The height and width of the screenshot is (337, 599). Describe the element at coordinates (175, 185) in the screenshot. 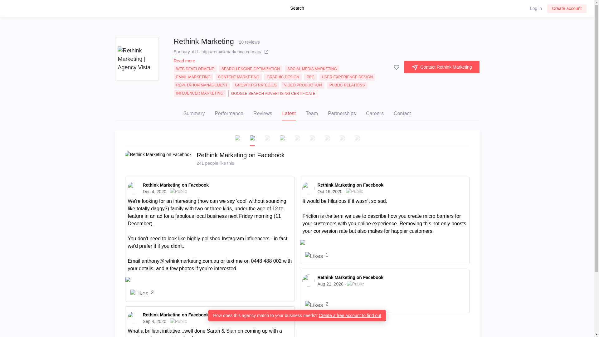

I see `Rethink Marketing on Facebook` at that location.